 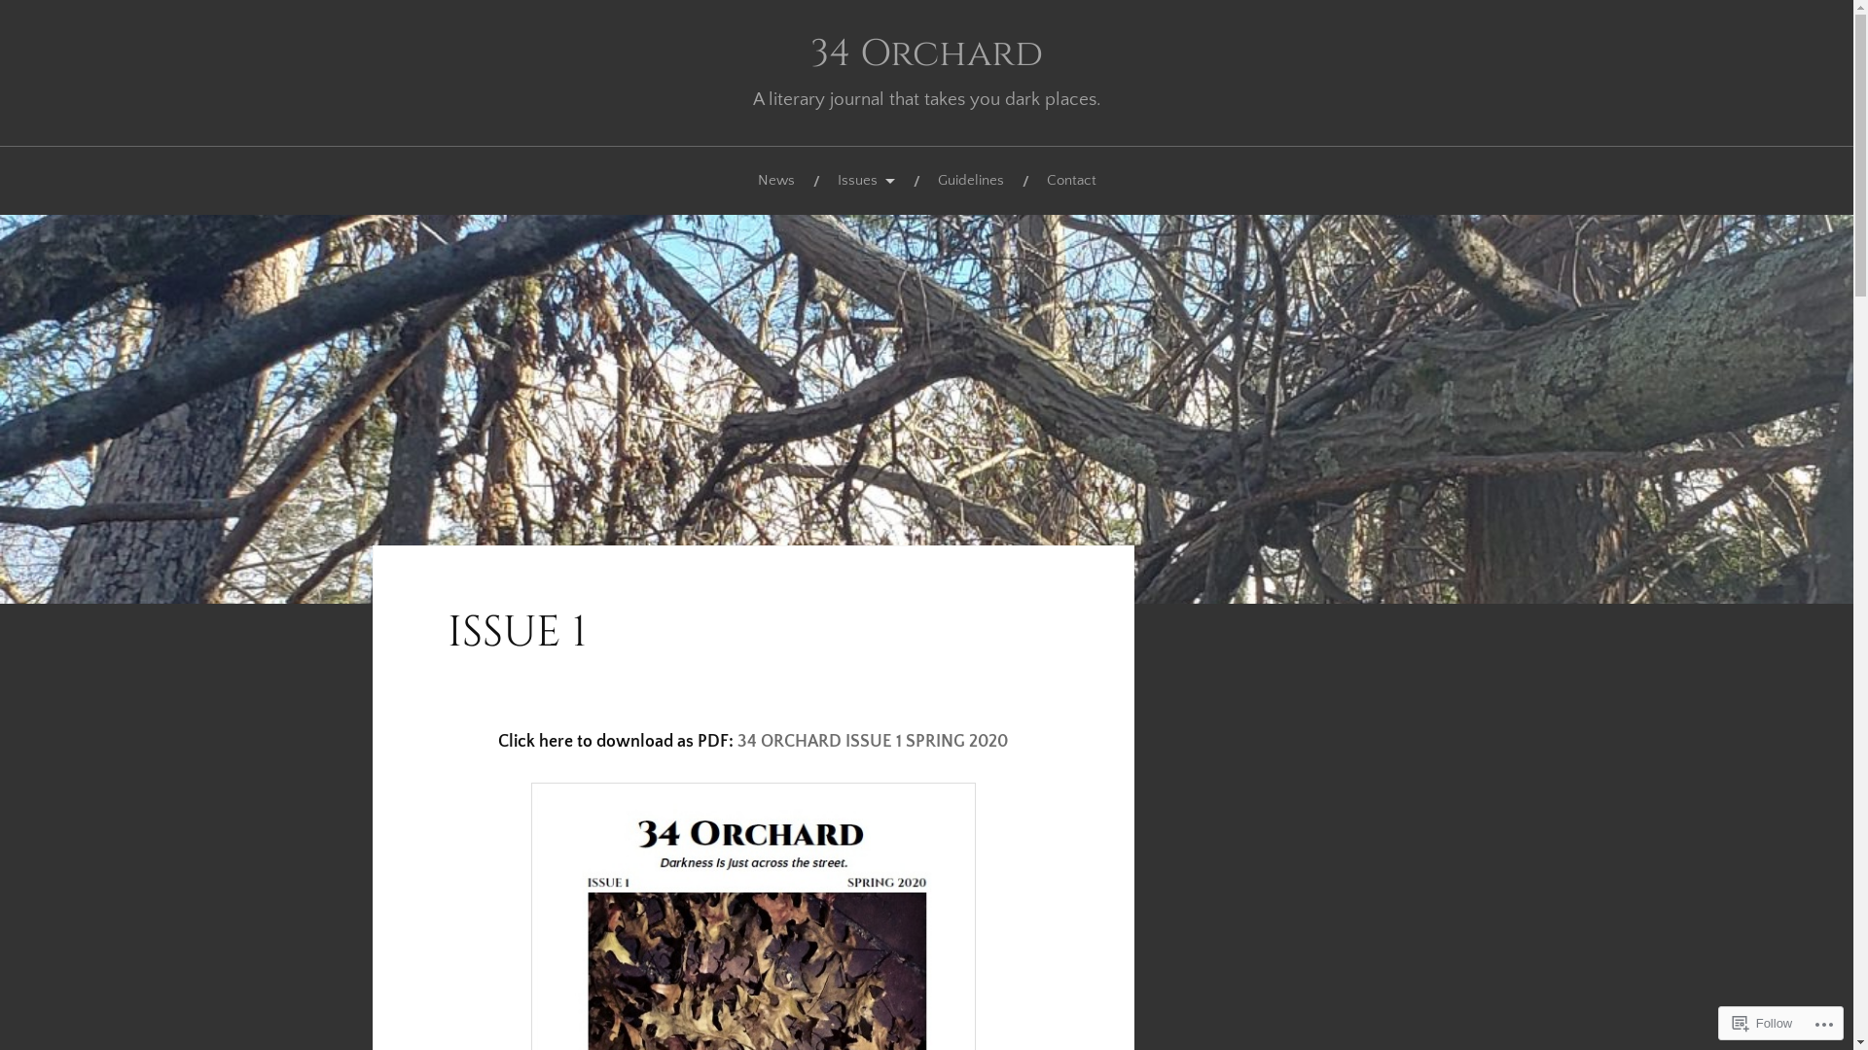 What do you see at coordinates (873, 742) in the screenshot?
I see `34 ORCHARD ISSUE 1 SPRING 2020` at bounding box center [873, 742].